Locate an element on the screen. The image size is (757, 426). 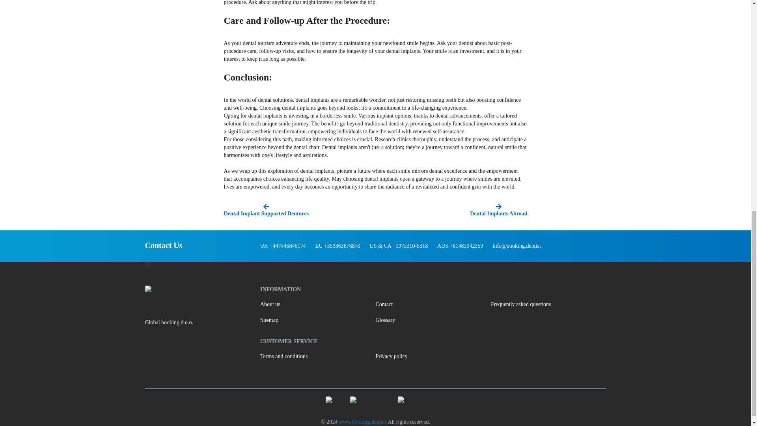
Sitemap is located at coordinates (318, 320).